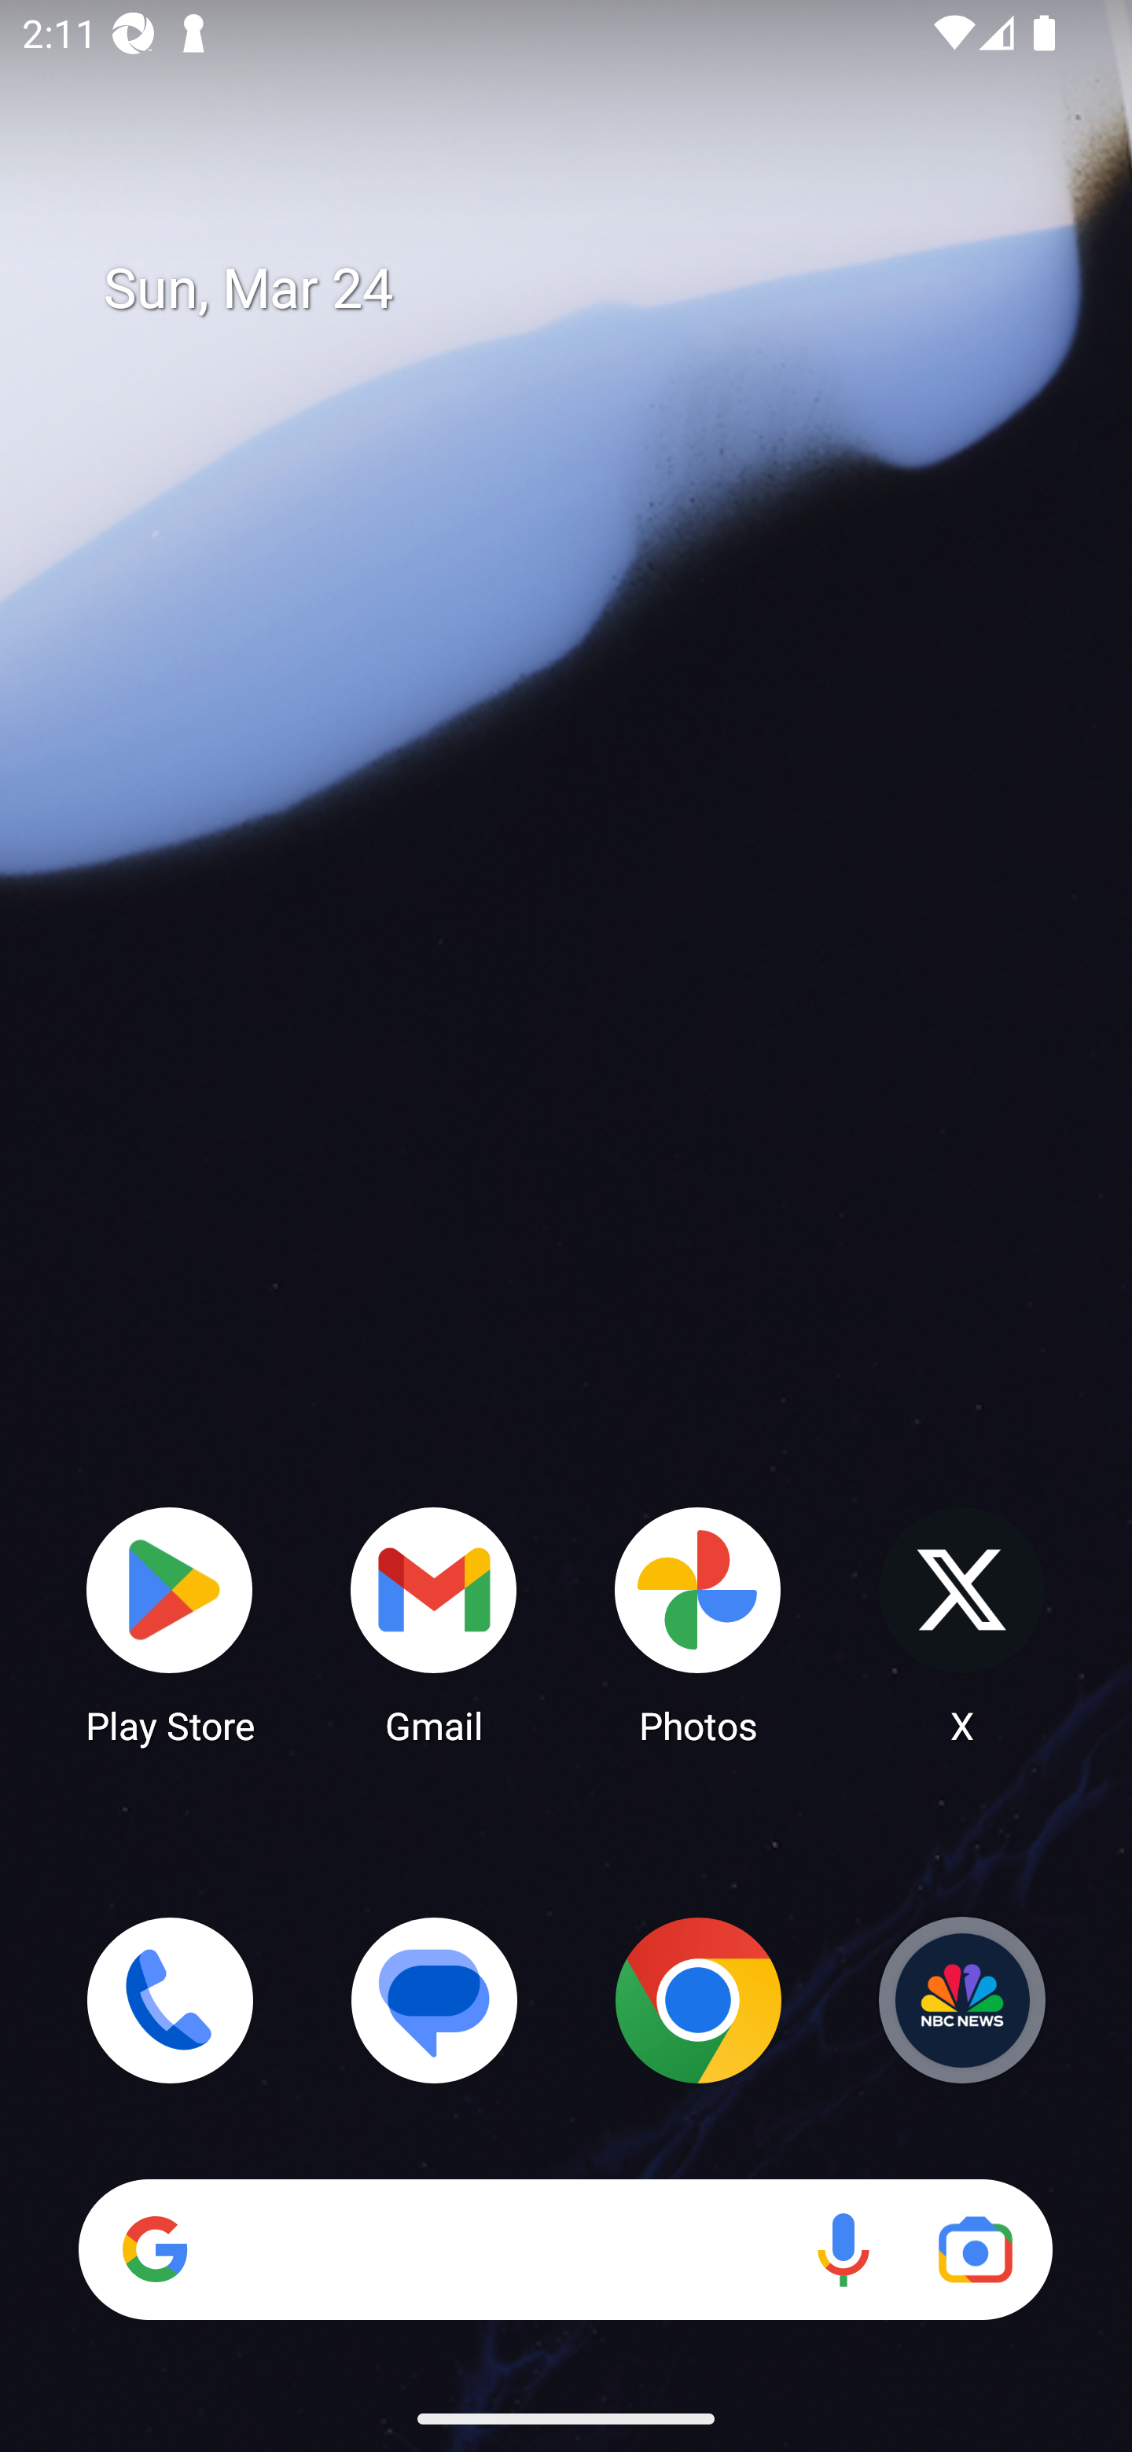  Describe the element at coordinates (843, 2249) in the screenshot. I see `Voice search` at that location.